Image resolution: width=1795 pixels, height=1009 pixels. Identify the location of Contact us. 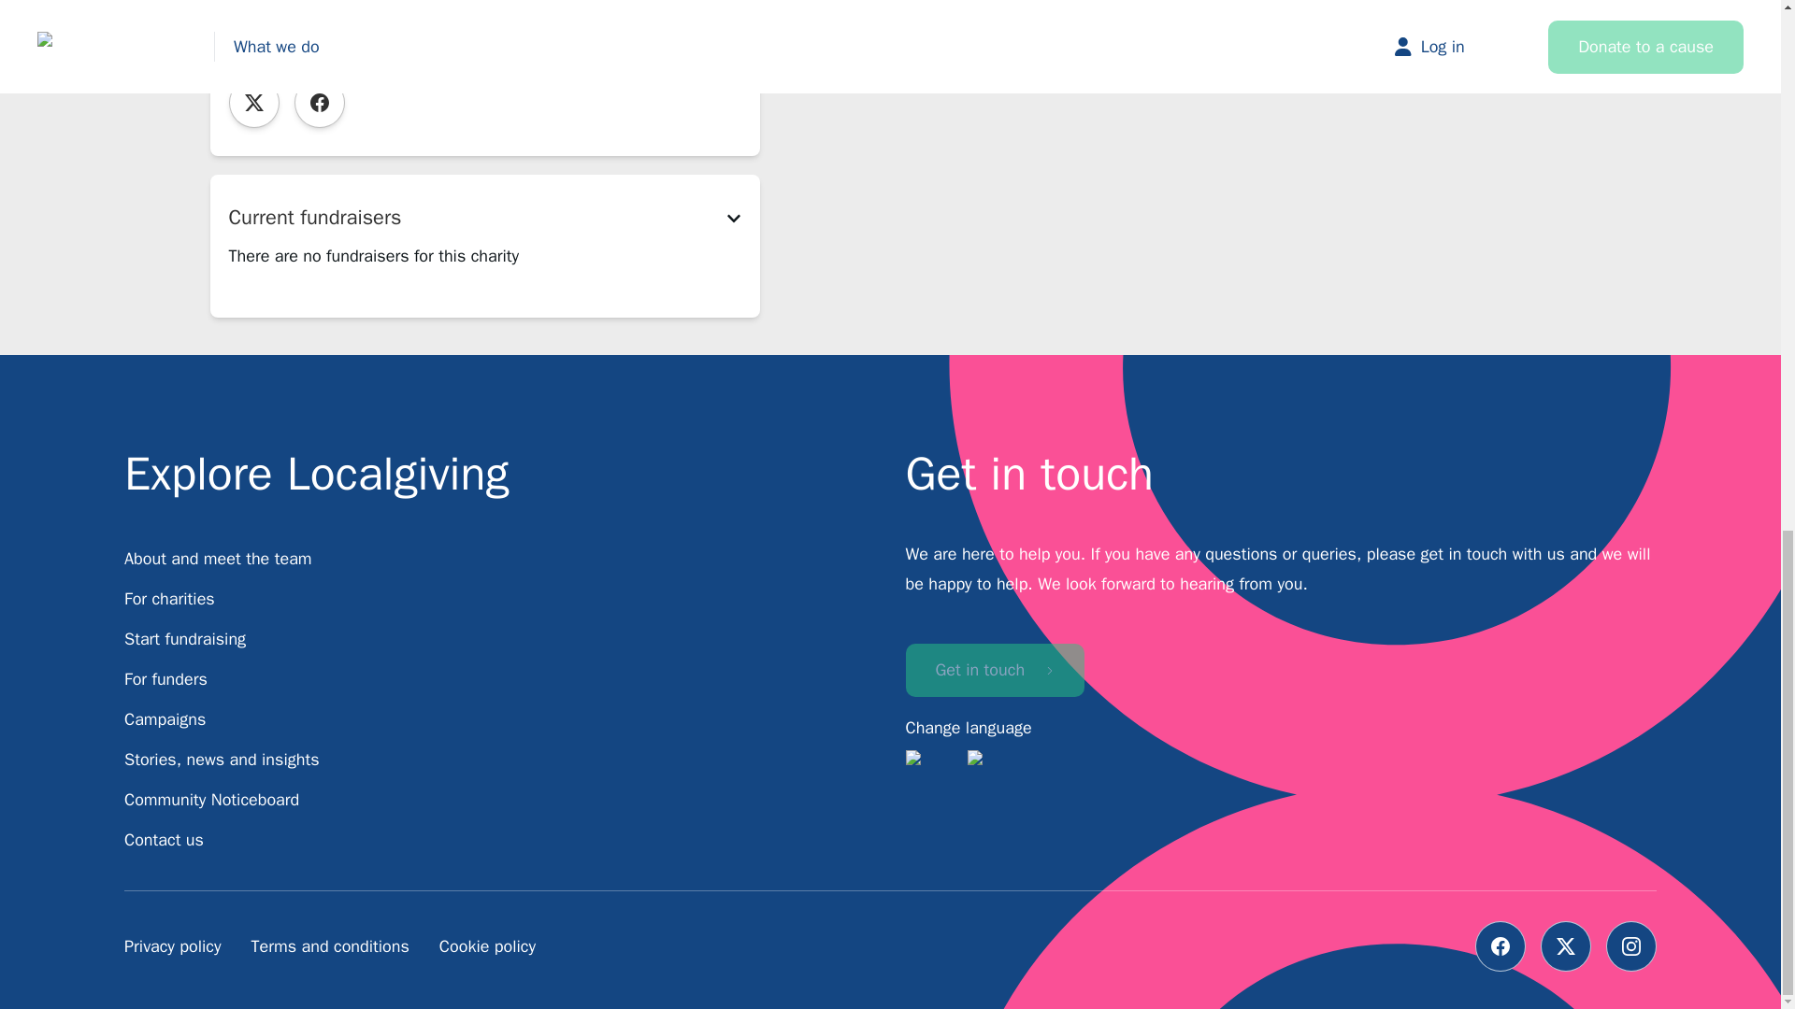
(164, 839).